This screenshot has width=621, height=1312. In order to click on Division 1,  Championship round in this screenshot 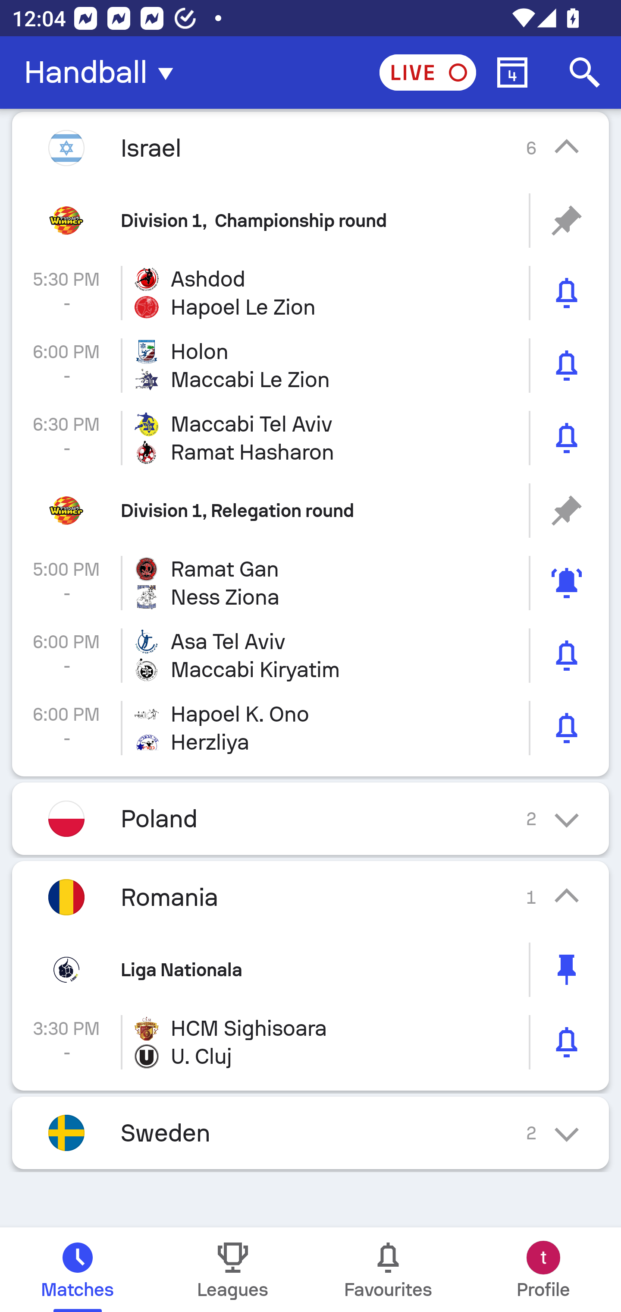, I will do `click(310, 220)`.